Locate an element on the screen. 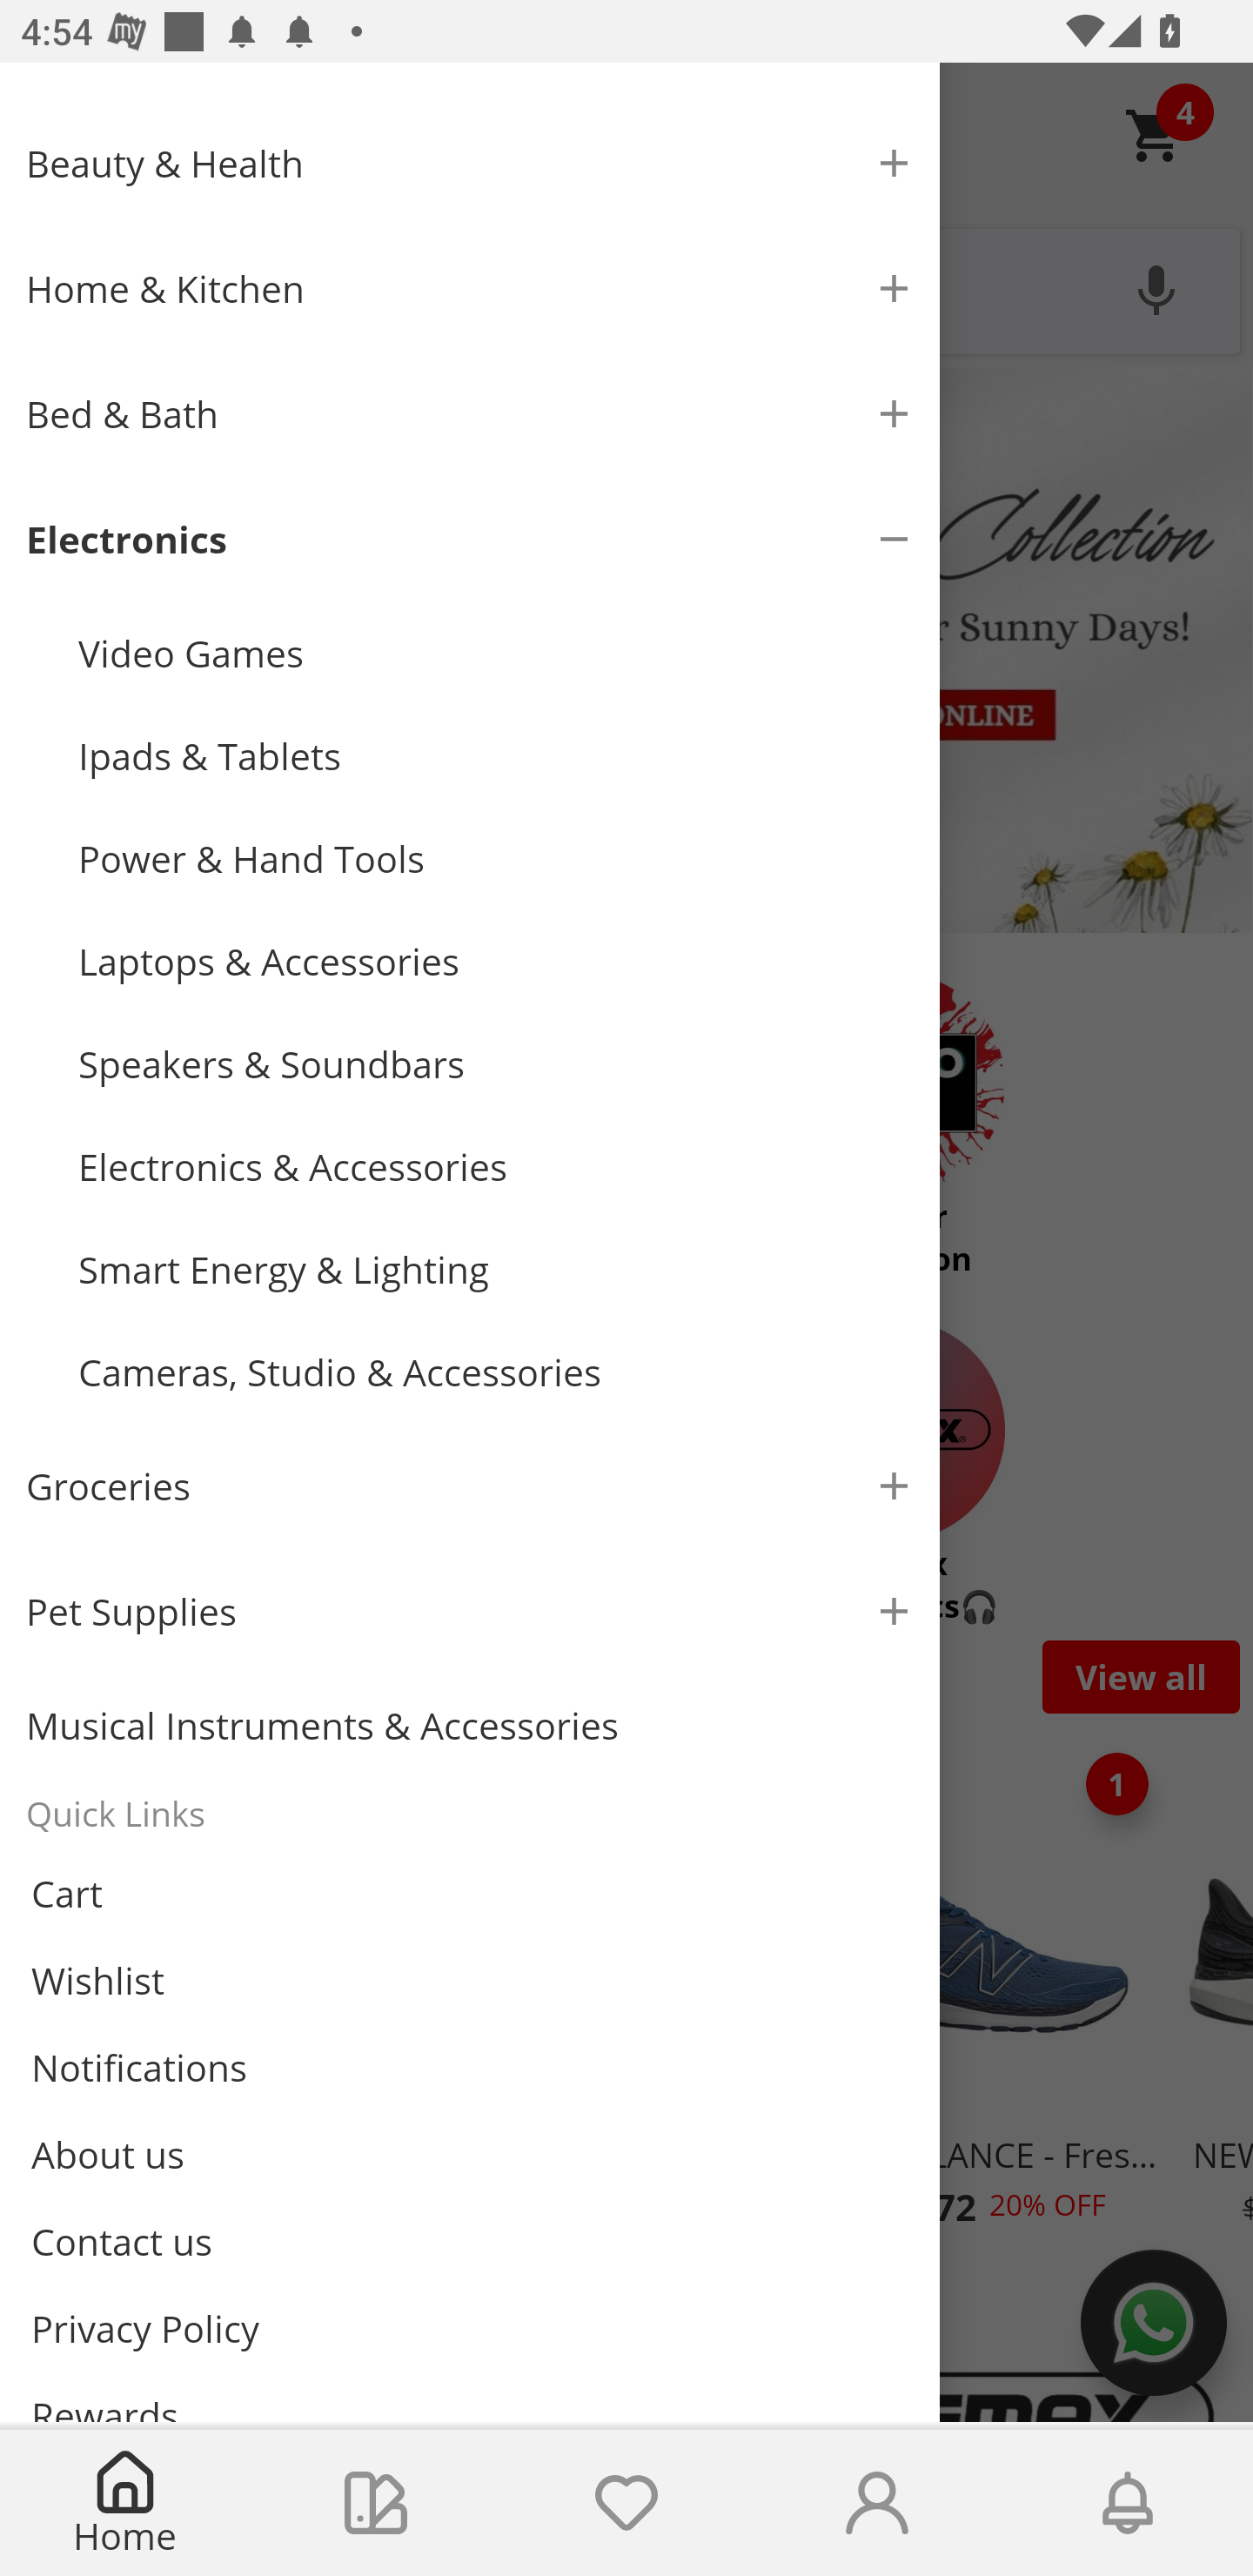  Notifications is located at coordinates (470, 2068).